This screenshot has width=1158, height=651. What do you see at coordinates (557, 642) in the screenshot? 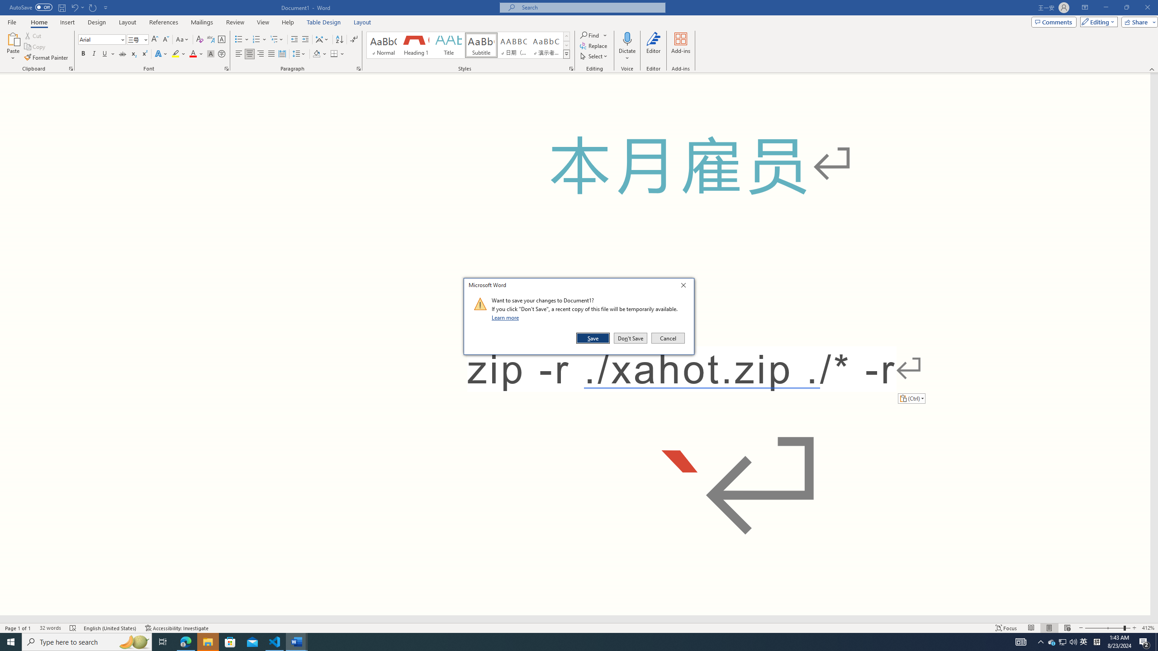
I see `Running applications` at bounding box center [557, 642].